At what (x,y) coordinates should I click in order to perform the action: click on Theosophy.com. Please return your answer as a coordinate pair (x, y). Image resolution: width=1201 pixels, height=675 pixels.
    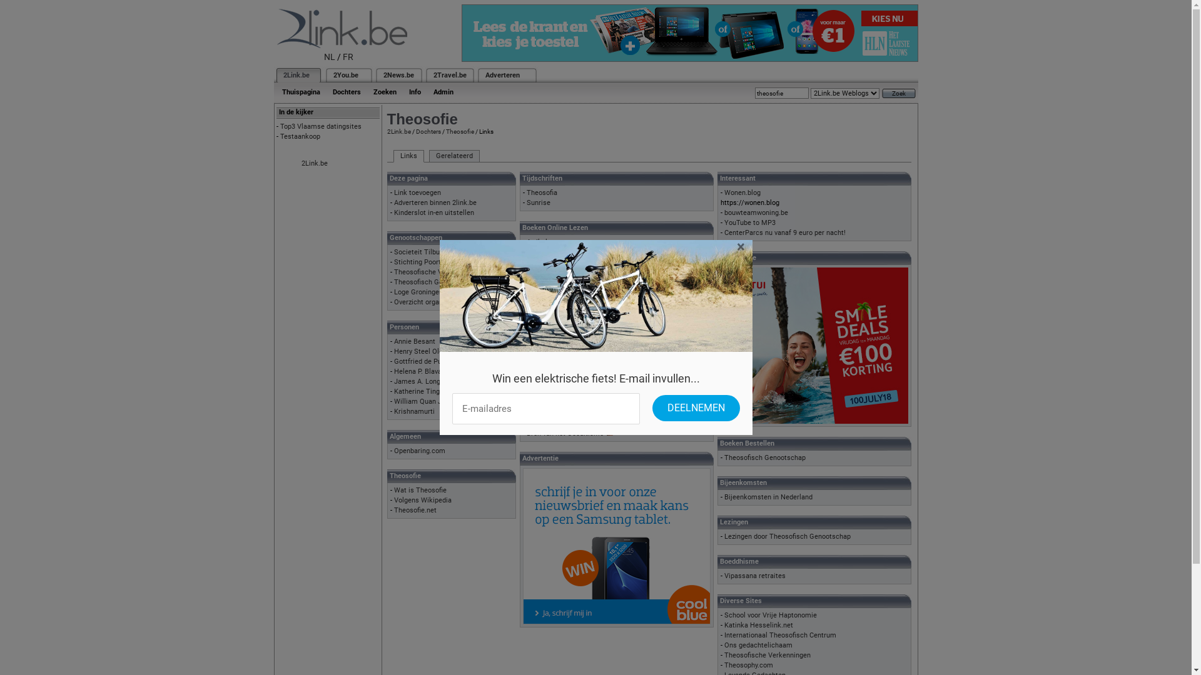
    Looking at the image, I should click on (749, 665).